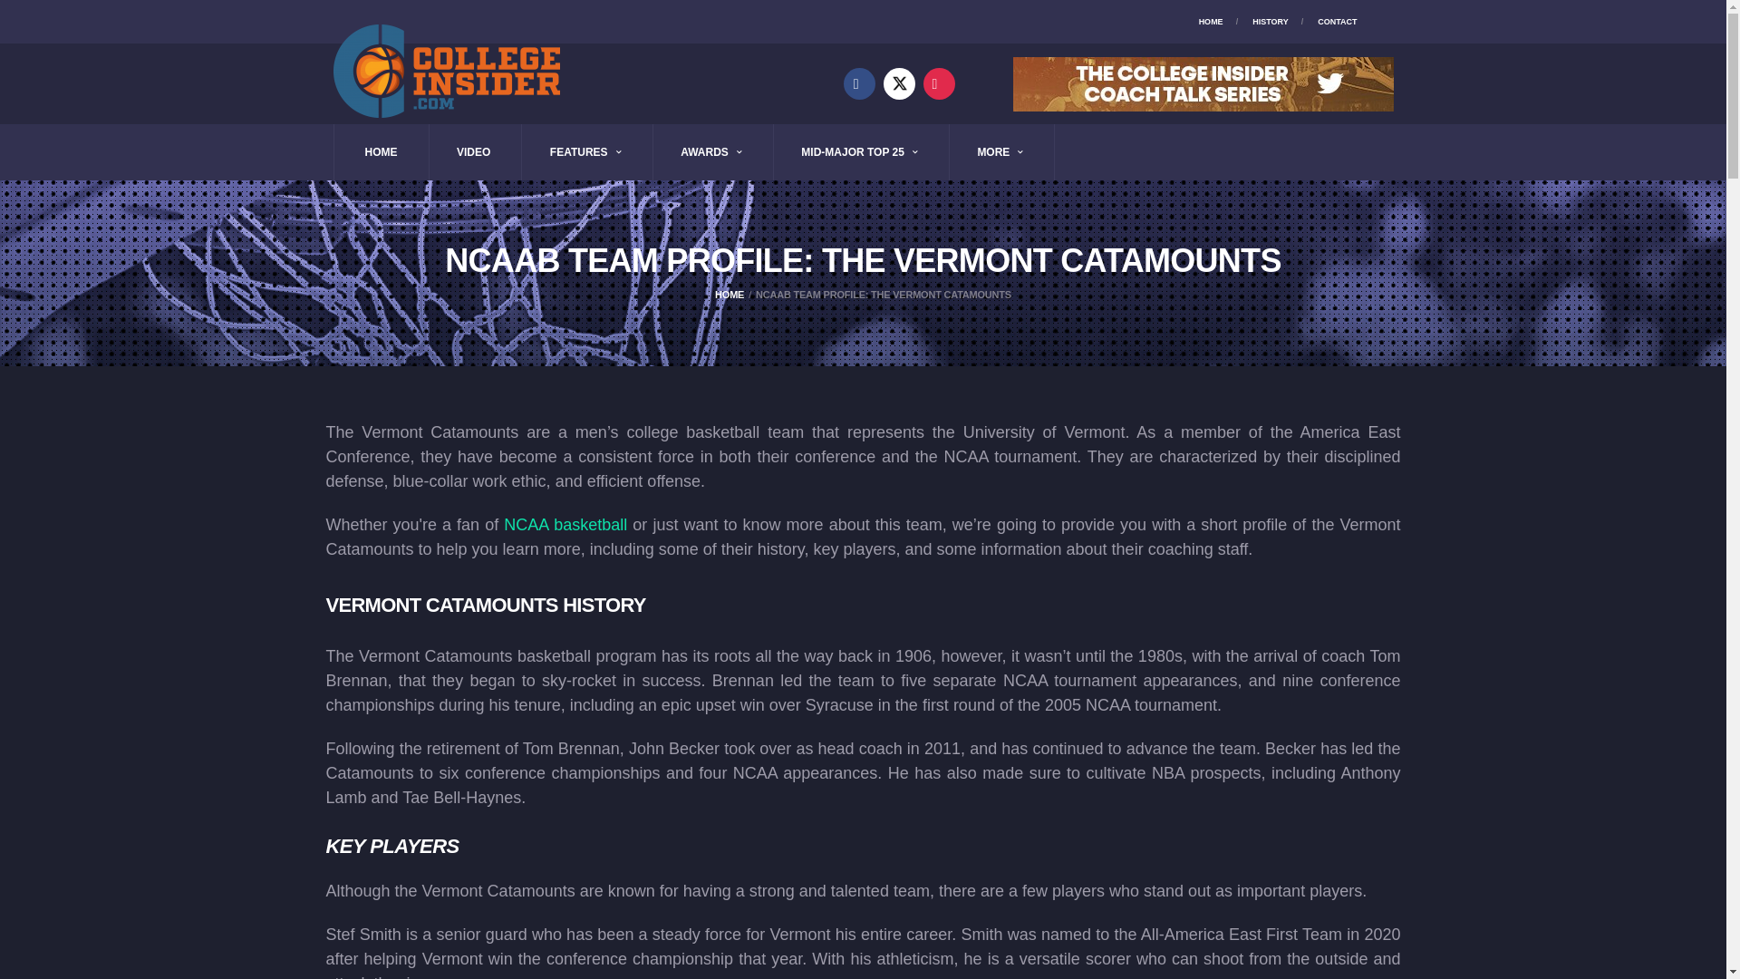 The height and width of the screenshot is (979, 1740). Describe the element at coordinates (585, 152) in the screenshot. I see `FEATURES` at that location.